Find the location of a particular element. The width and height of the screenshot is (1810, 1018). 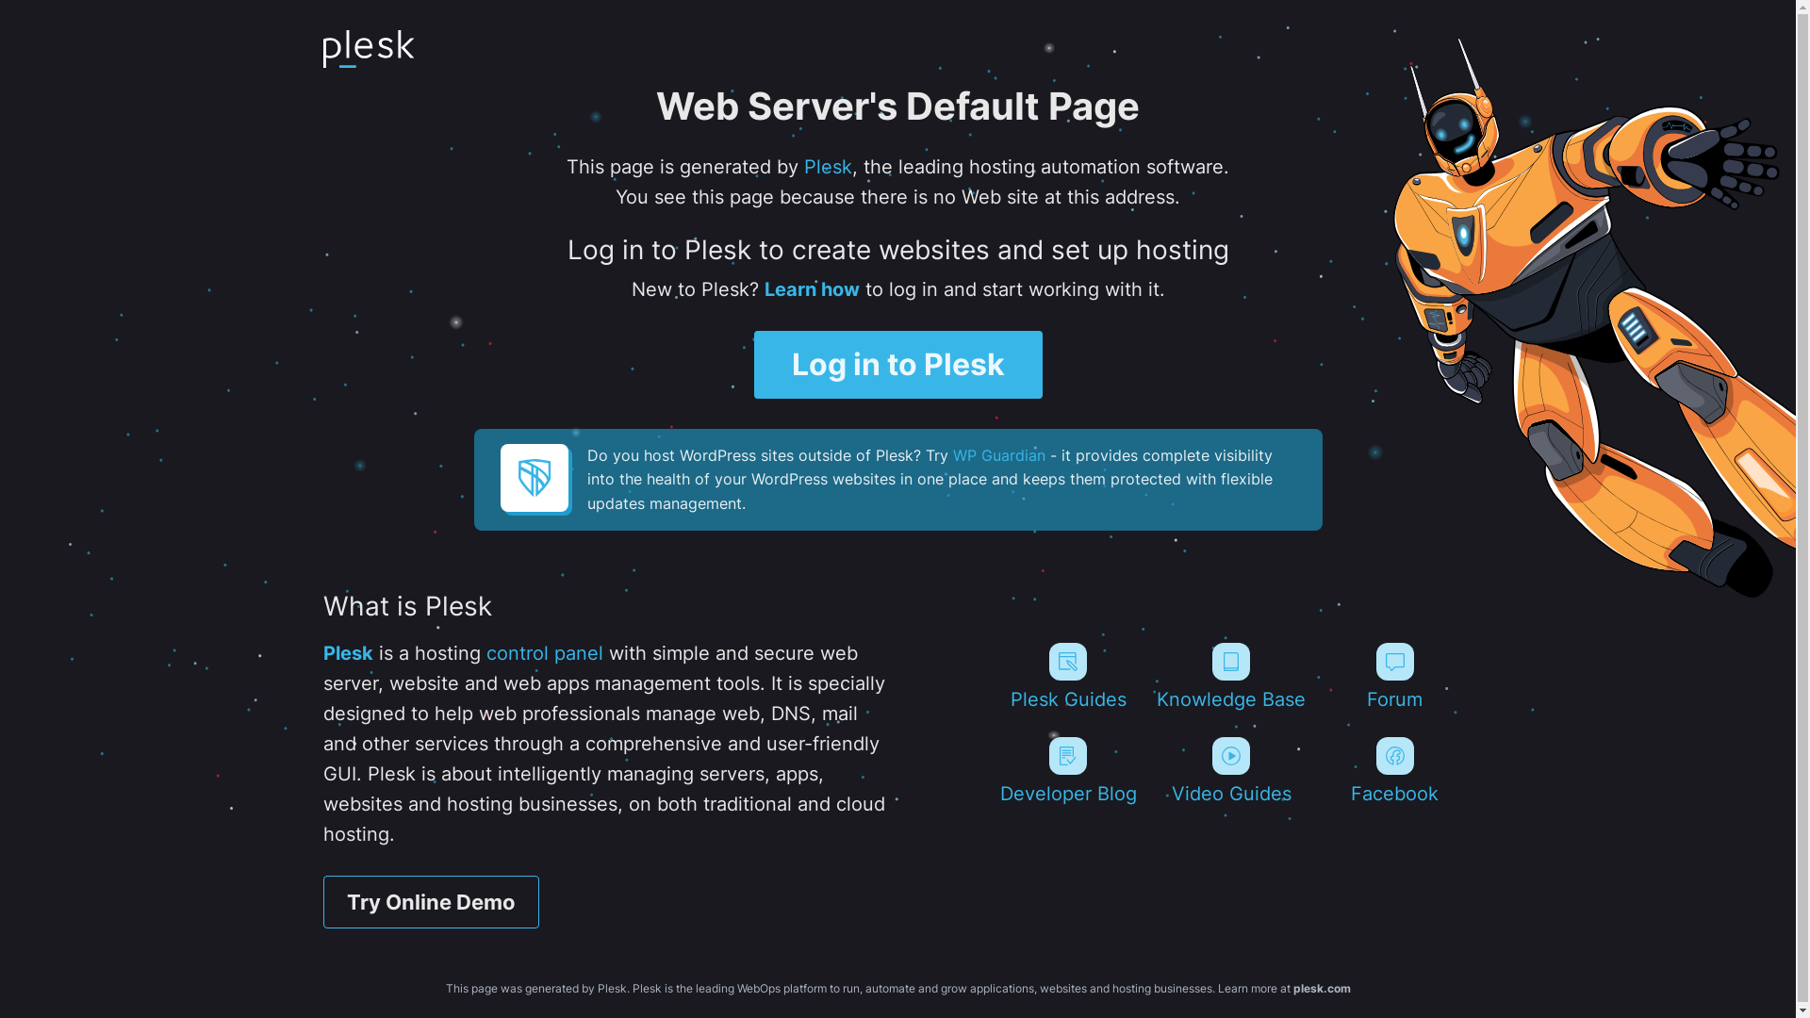

Plesk is located at coordinates (347, 653).